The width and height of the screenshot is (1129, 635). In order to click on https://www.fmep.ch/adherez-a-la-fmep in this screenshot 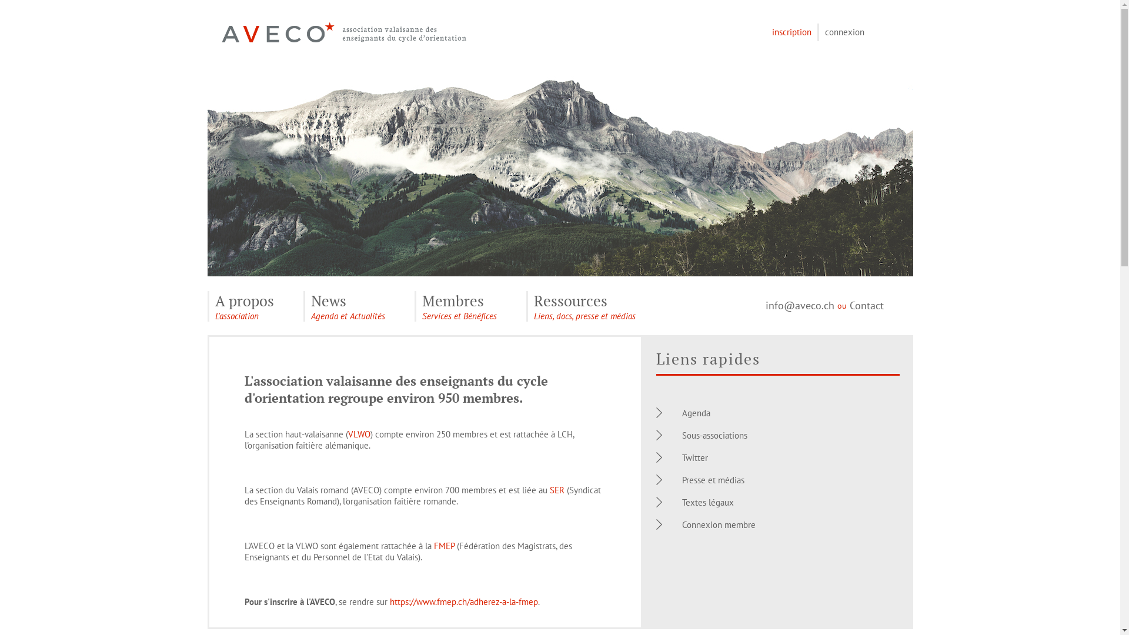, I will do `click(463, 602)`.